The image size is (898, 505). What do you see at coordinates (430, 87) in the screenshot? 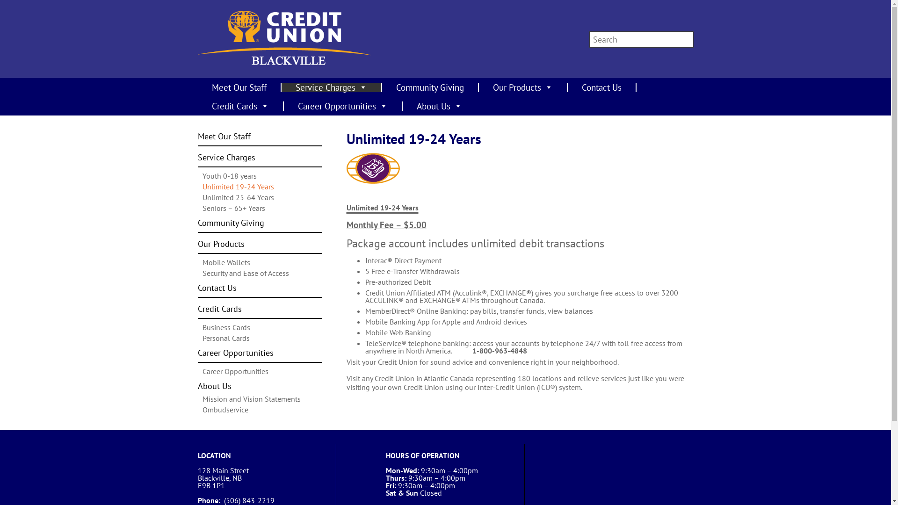
I see `Community Giving` at bounding box center [430, 87].